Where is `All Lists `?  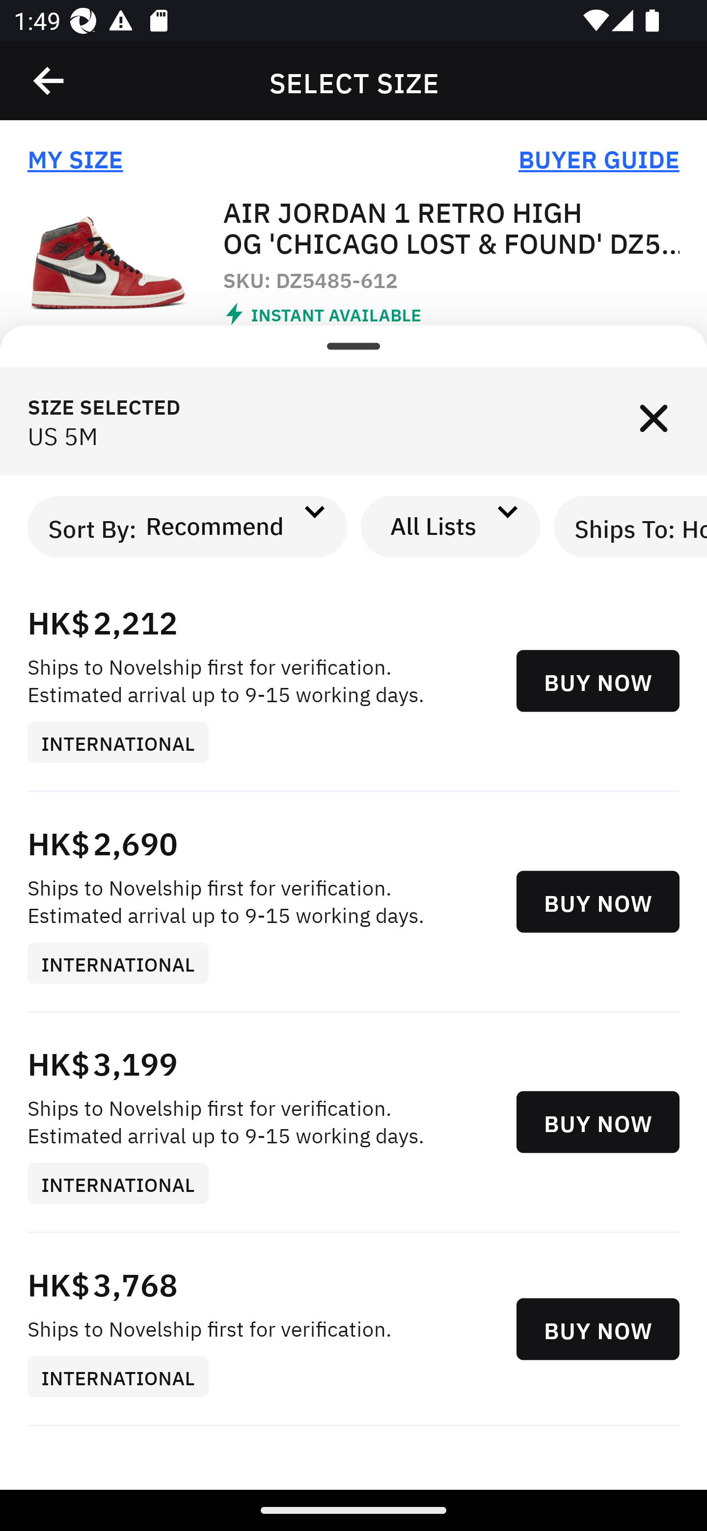
All Lists  is located at coordinates (451, 526).